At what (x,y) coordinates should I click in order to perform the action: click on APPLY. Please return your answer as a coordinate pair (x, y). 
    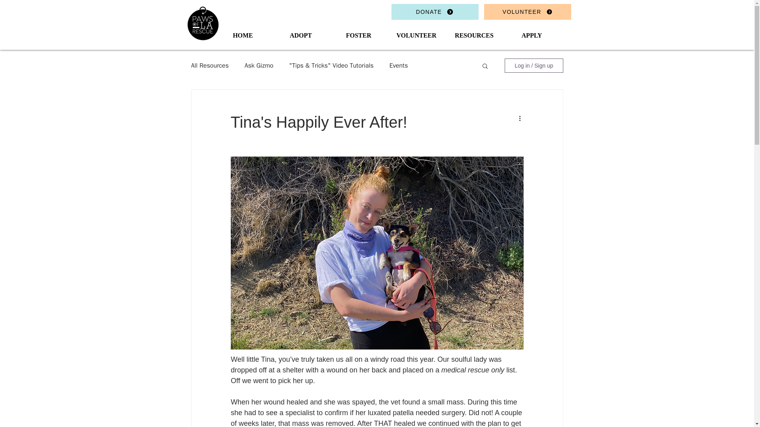
    Looking at the image, I should click on (531, 35).